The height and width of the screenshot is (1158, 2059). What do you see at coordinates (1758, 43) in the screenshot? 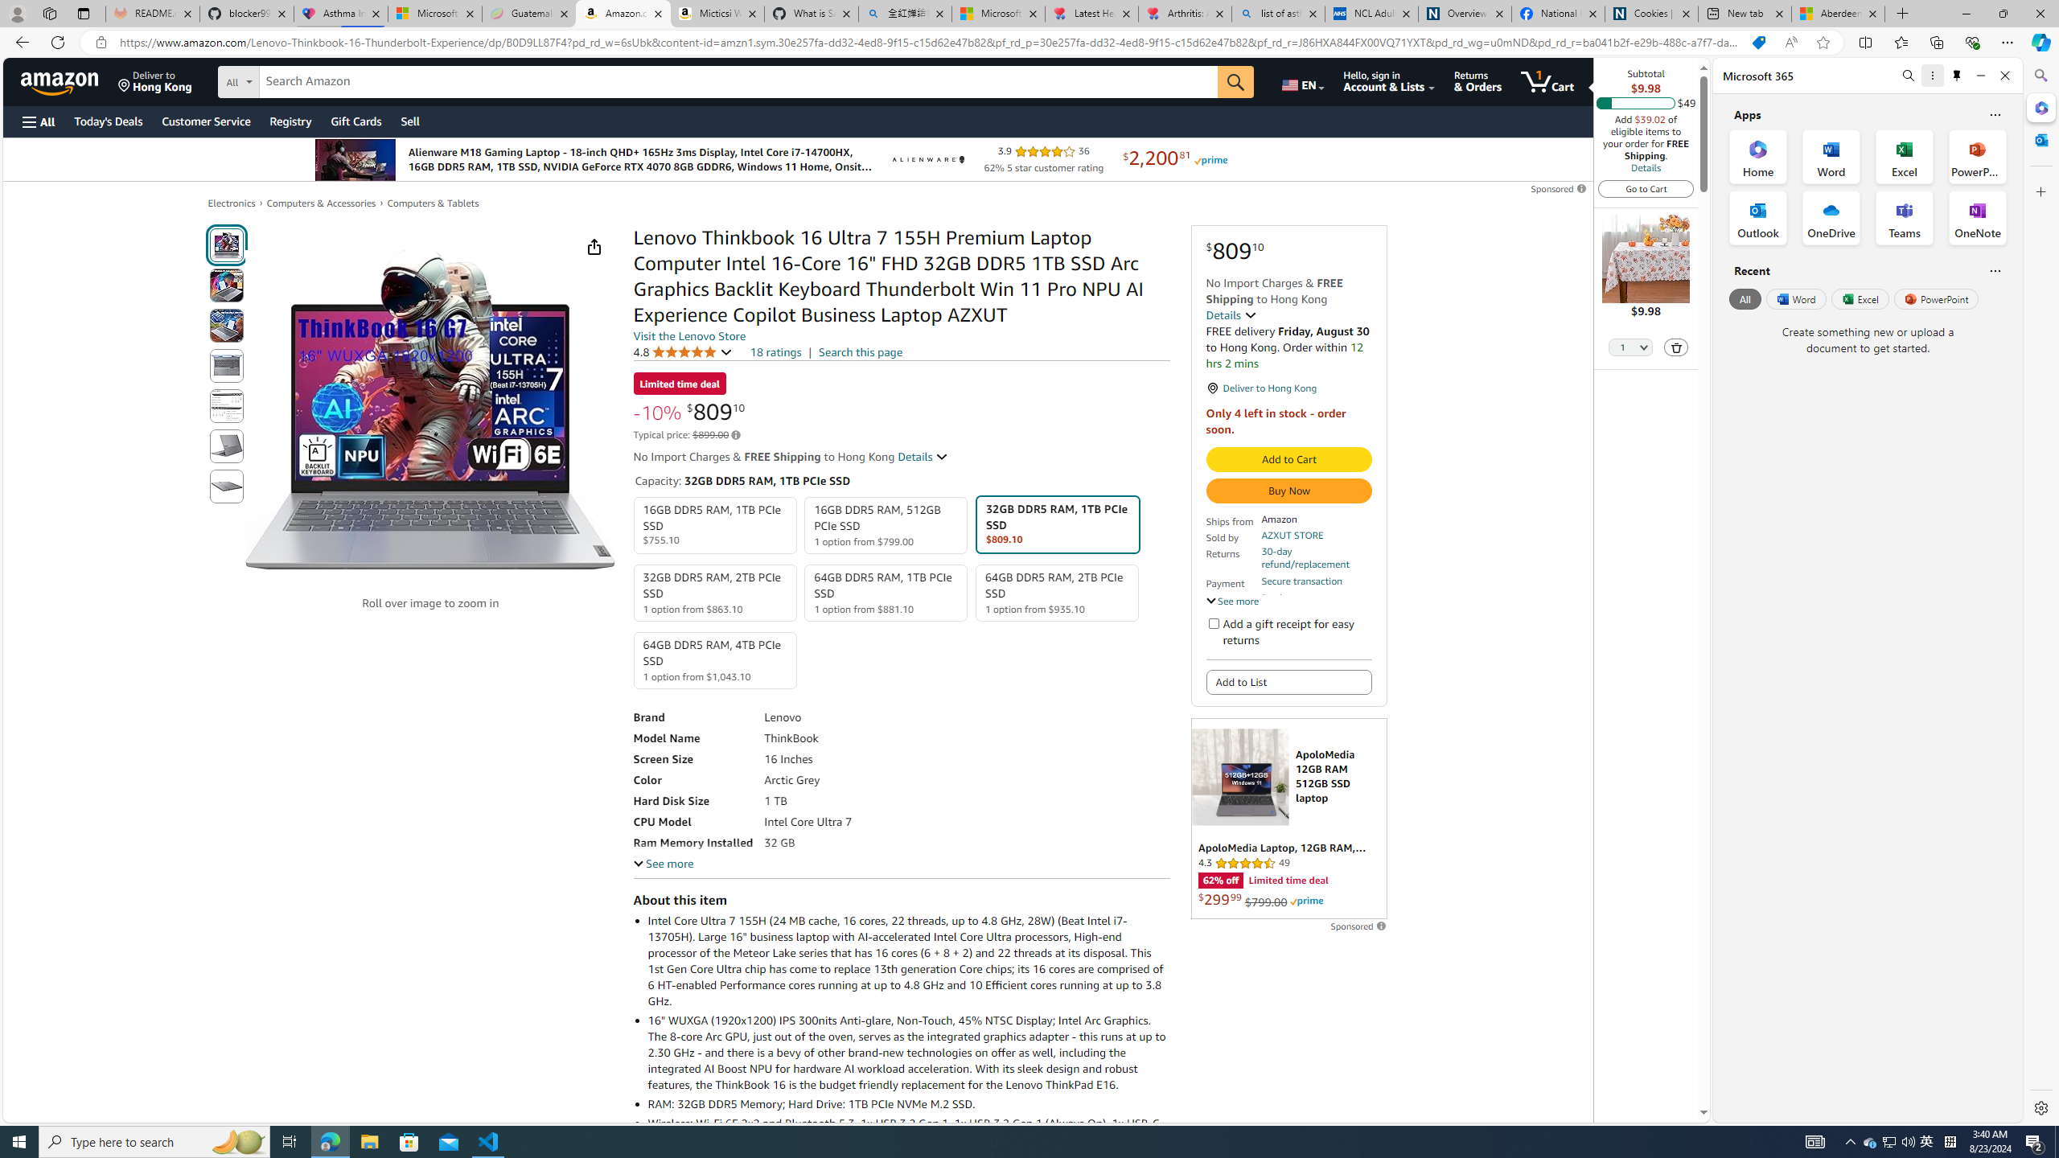
I see `You have the best price!` at bounding box center [1758, 43].